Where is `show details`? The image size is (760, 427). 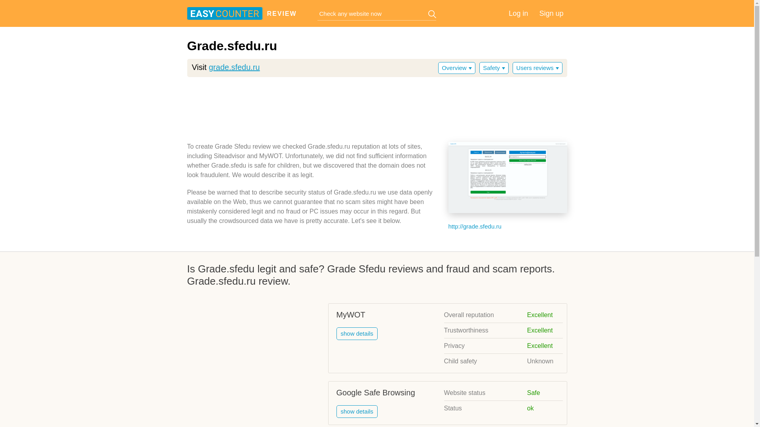 show details is located at coordinates (357, 334).